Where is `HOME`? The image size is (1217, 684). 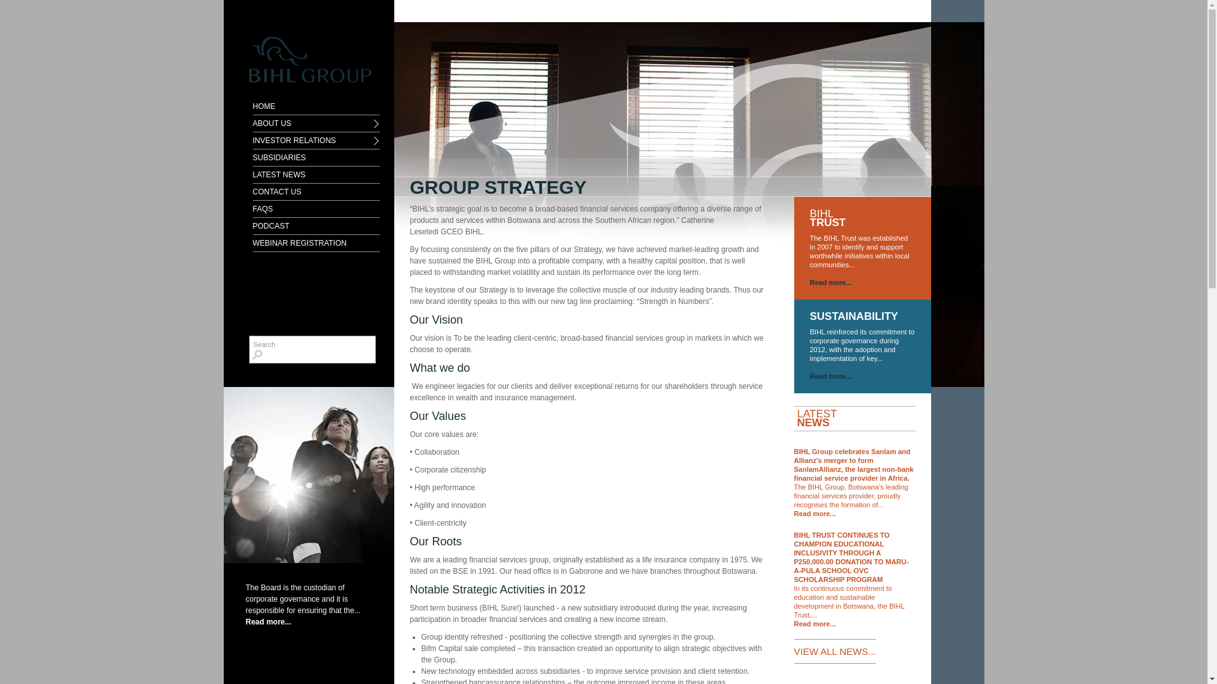 HOME is located at coordinates (316, 106).